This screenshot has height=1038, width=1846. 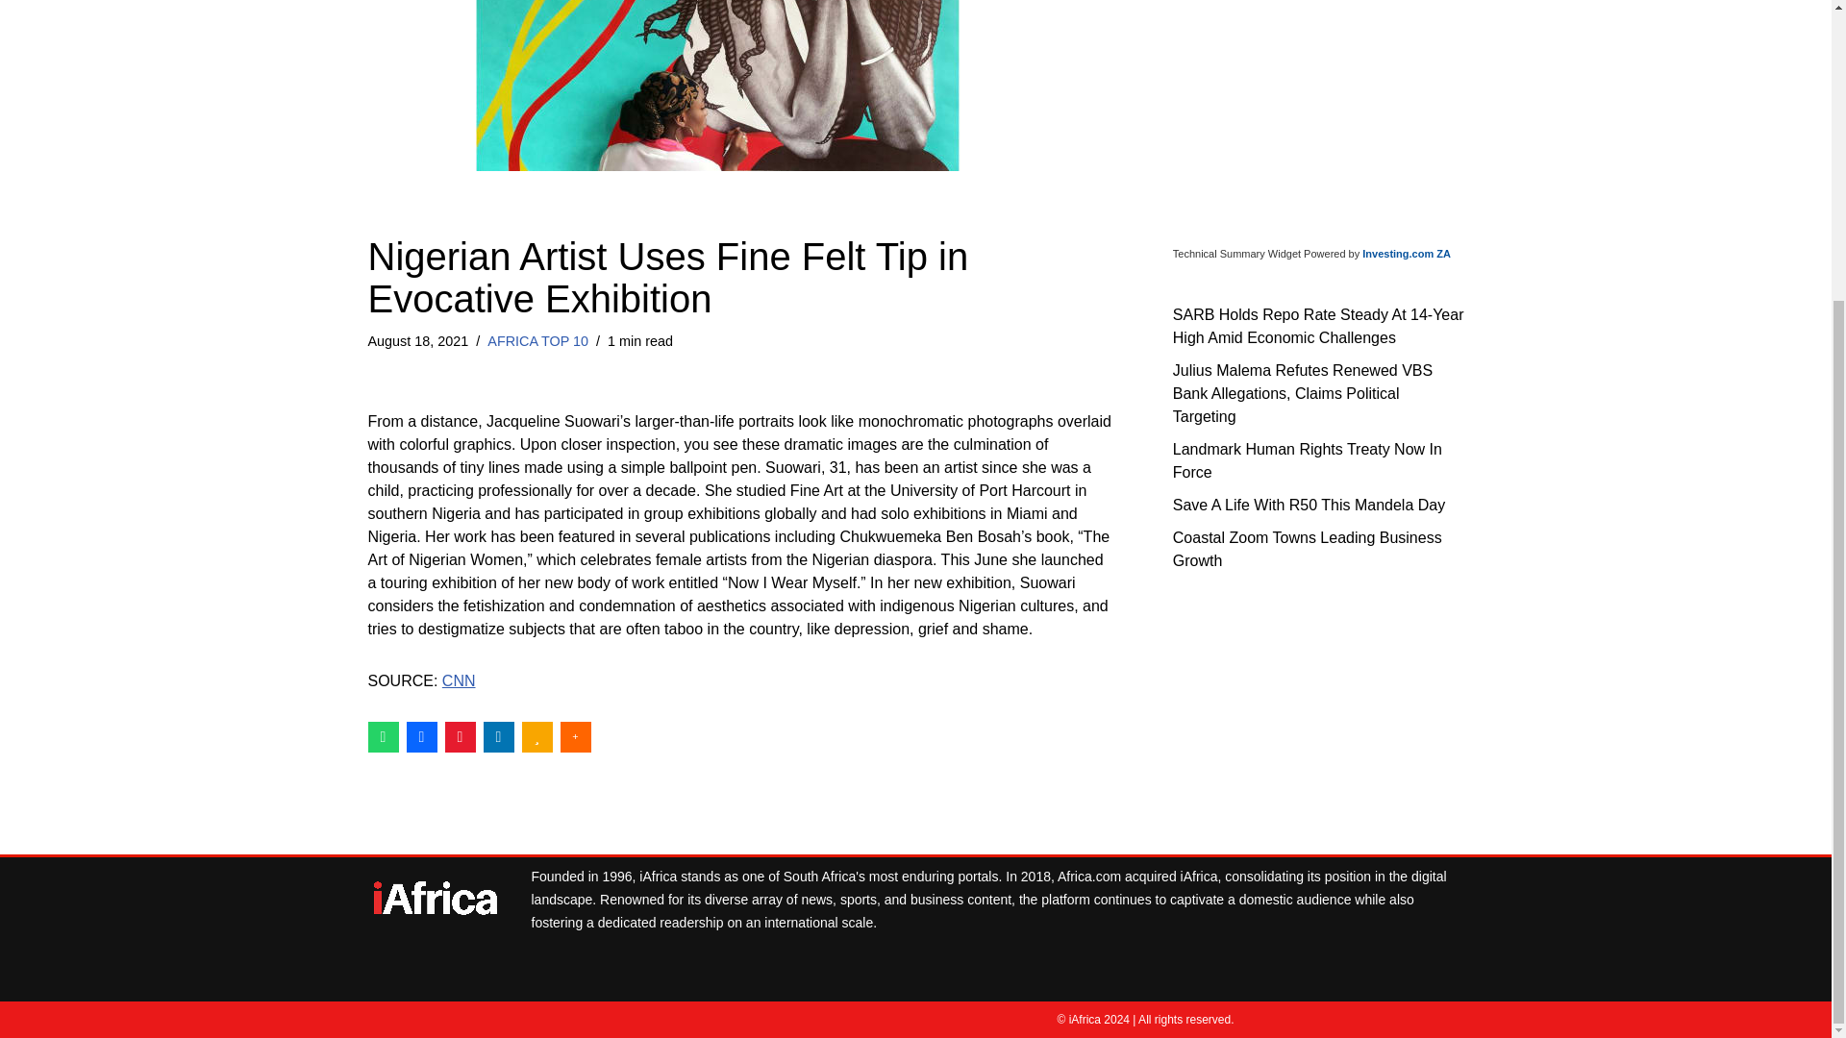 What do you see at coordinates (575, 735) in the screenshot?
I see `More share links` at bounding box center [575, 735].